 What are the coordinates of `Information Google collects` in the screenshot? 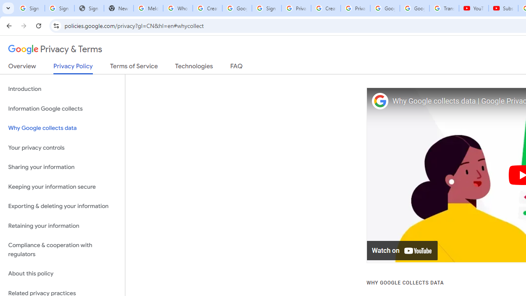 It's located at (62, 109).